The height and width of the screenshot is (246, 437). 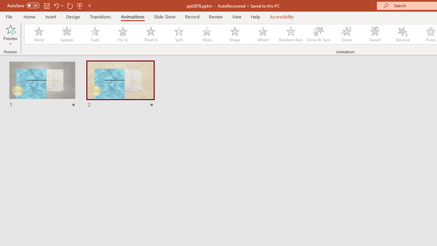 I want to click on Grow & Turn, so click(x=319, y=34).